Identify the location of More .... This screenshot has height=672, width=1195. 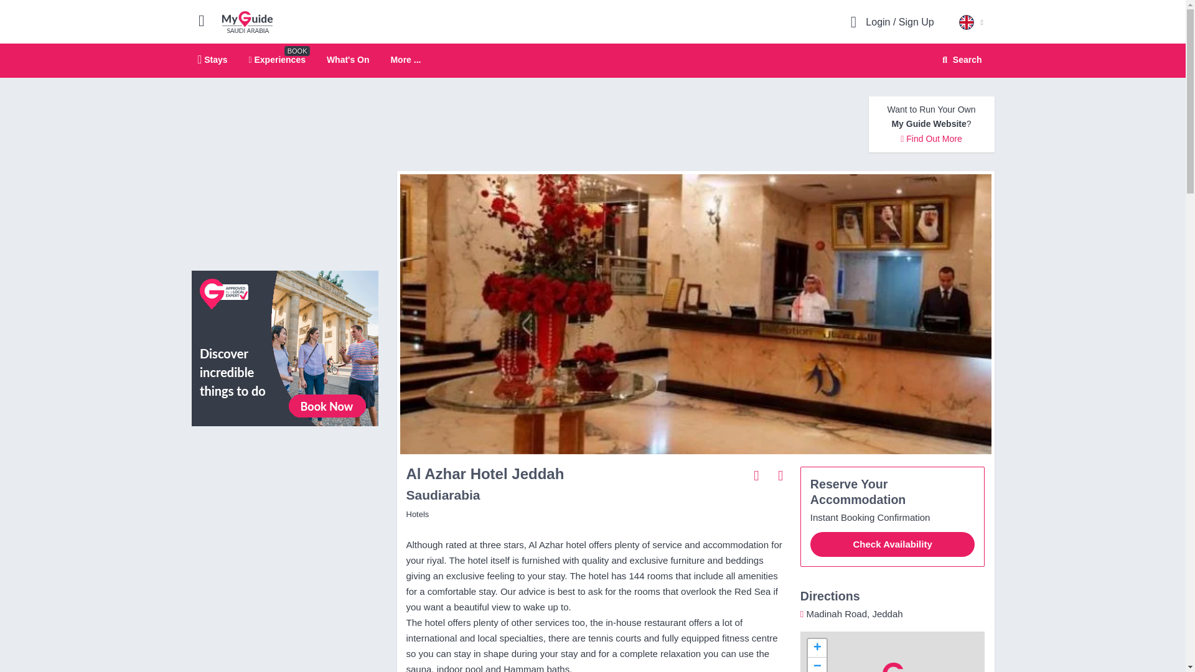
(405, 60).